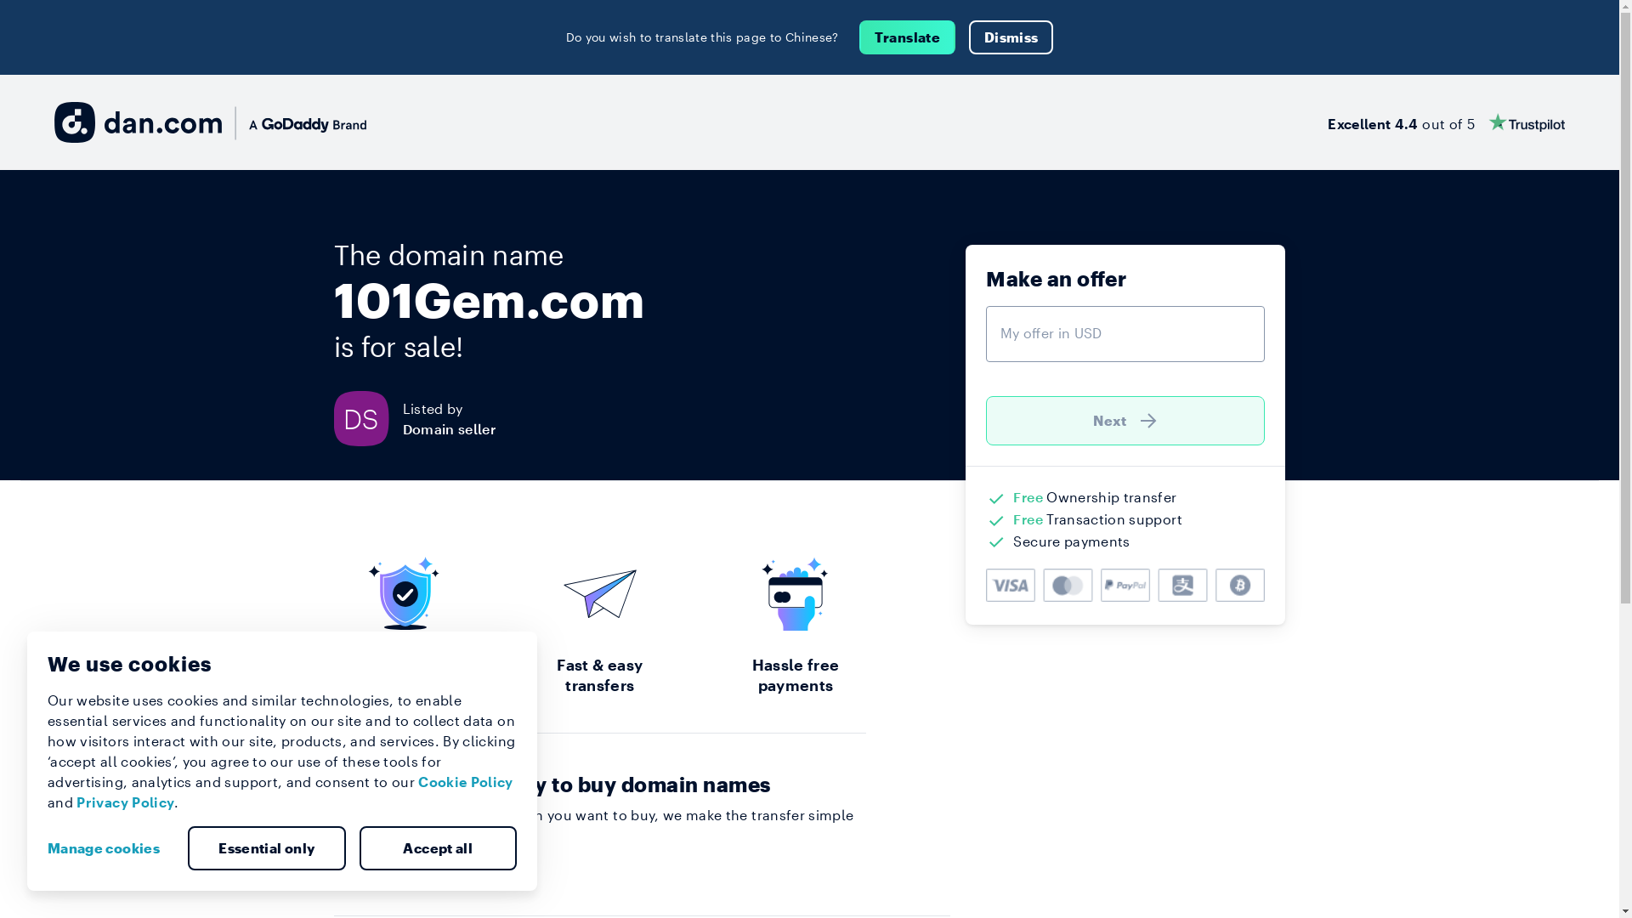 The height and width of the screenshot is (918, 1632). Describe the element at coordinates (438, 848) in the screenshot. I see `Accept all` at that location.